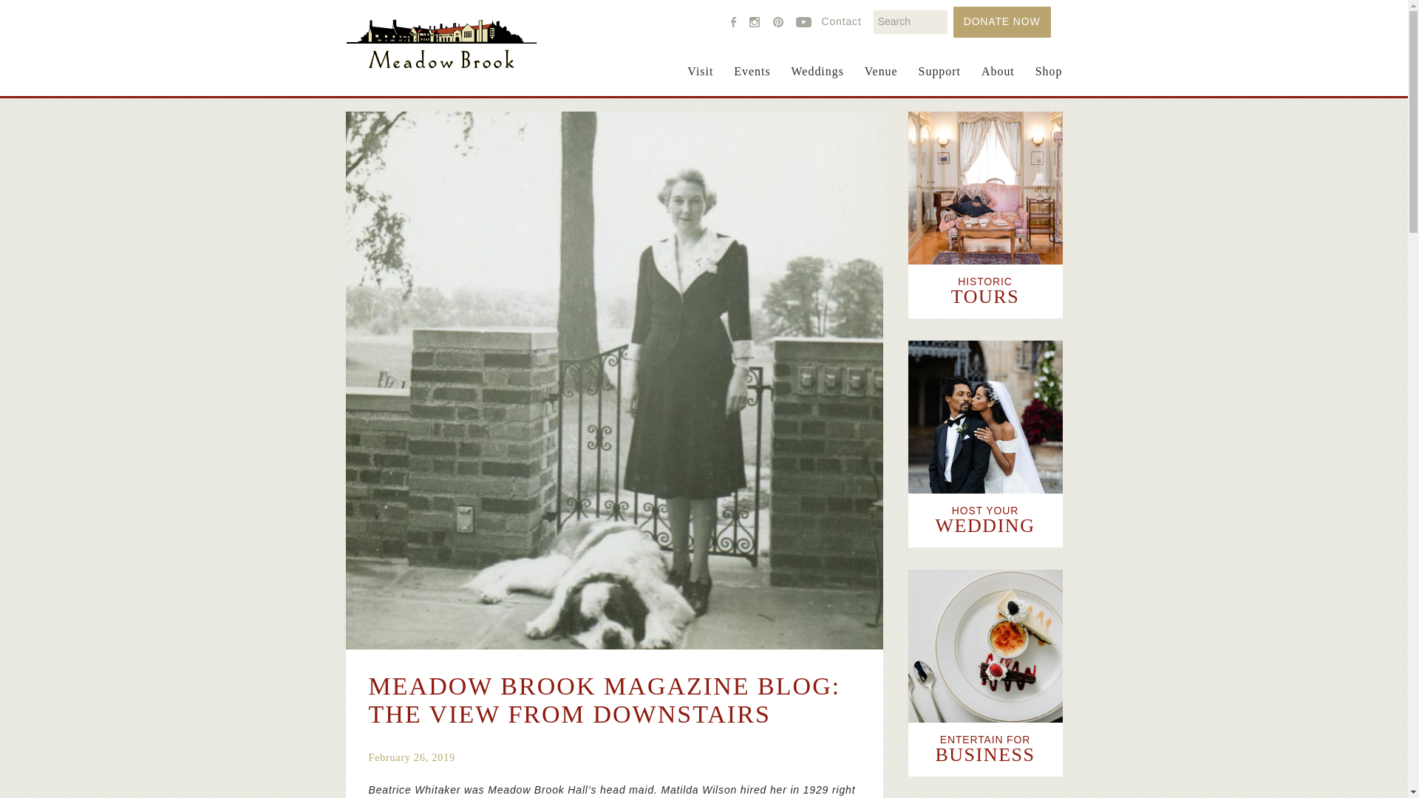 This screenshot has width=1419, height=798. What do you see at coordinates (841, 21) in the screenshot?
I see `Contact` at bounding box center [841, 21].